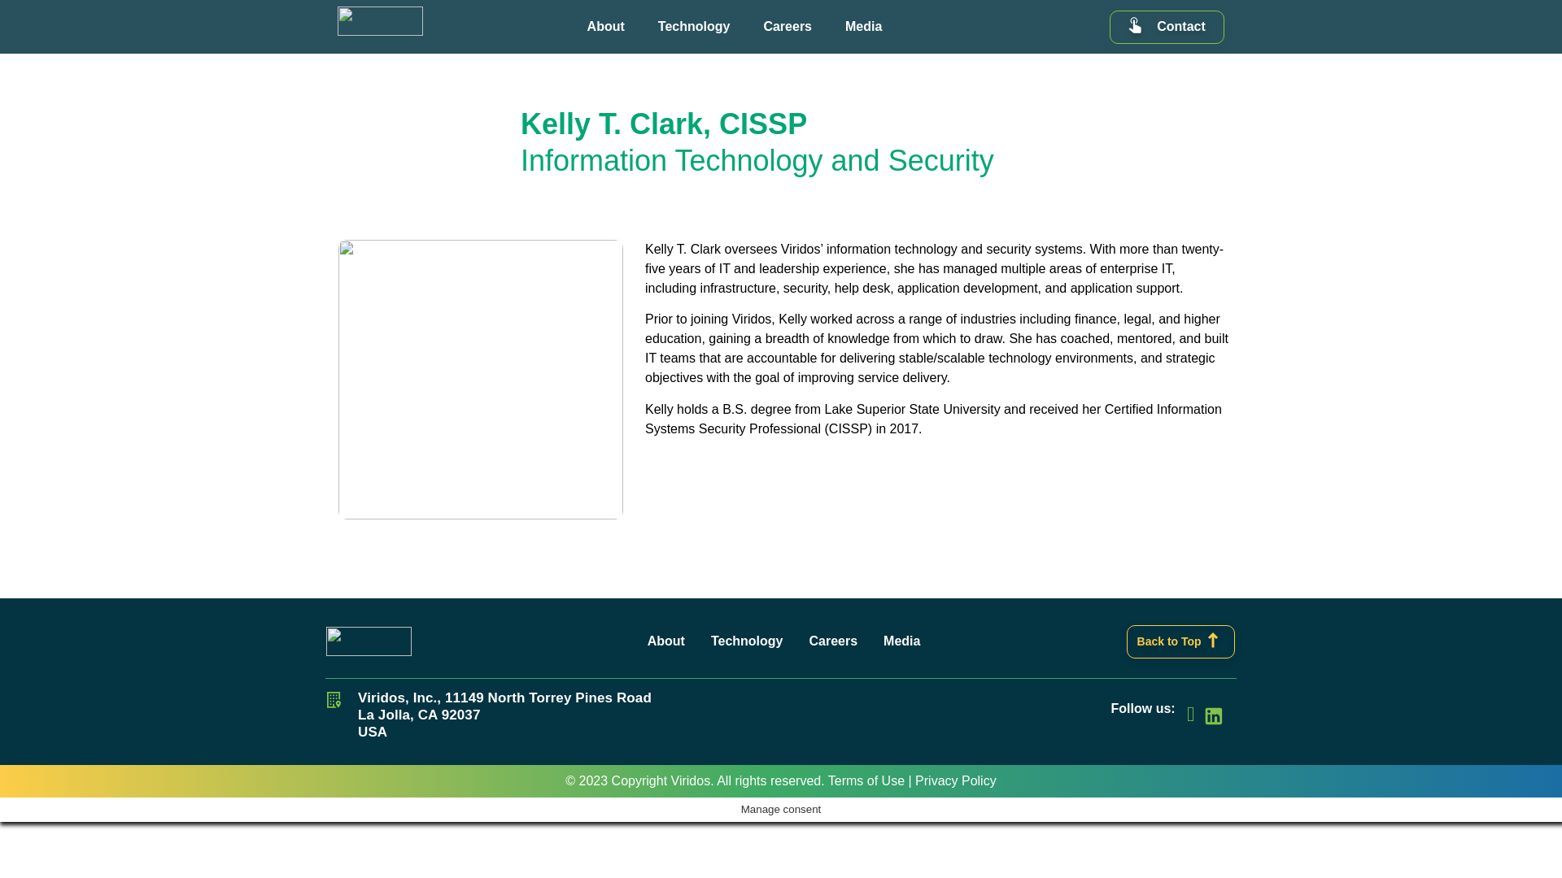  Describe the element at coordinates (693, 26) in the screenshot. I see `Technology` at that location.